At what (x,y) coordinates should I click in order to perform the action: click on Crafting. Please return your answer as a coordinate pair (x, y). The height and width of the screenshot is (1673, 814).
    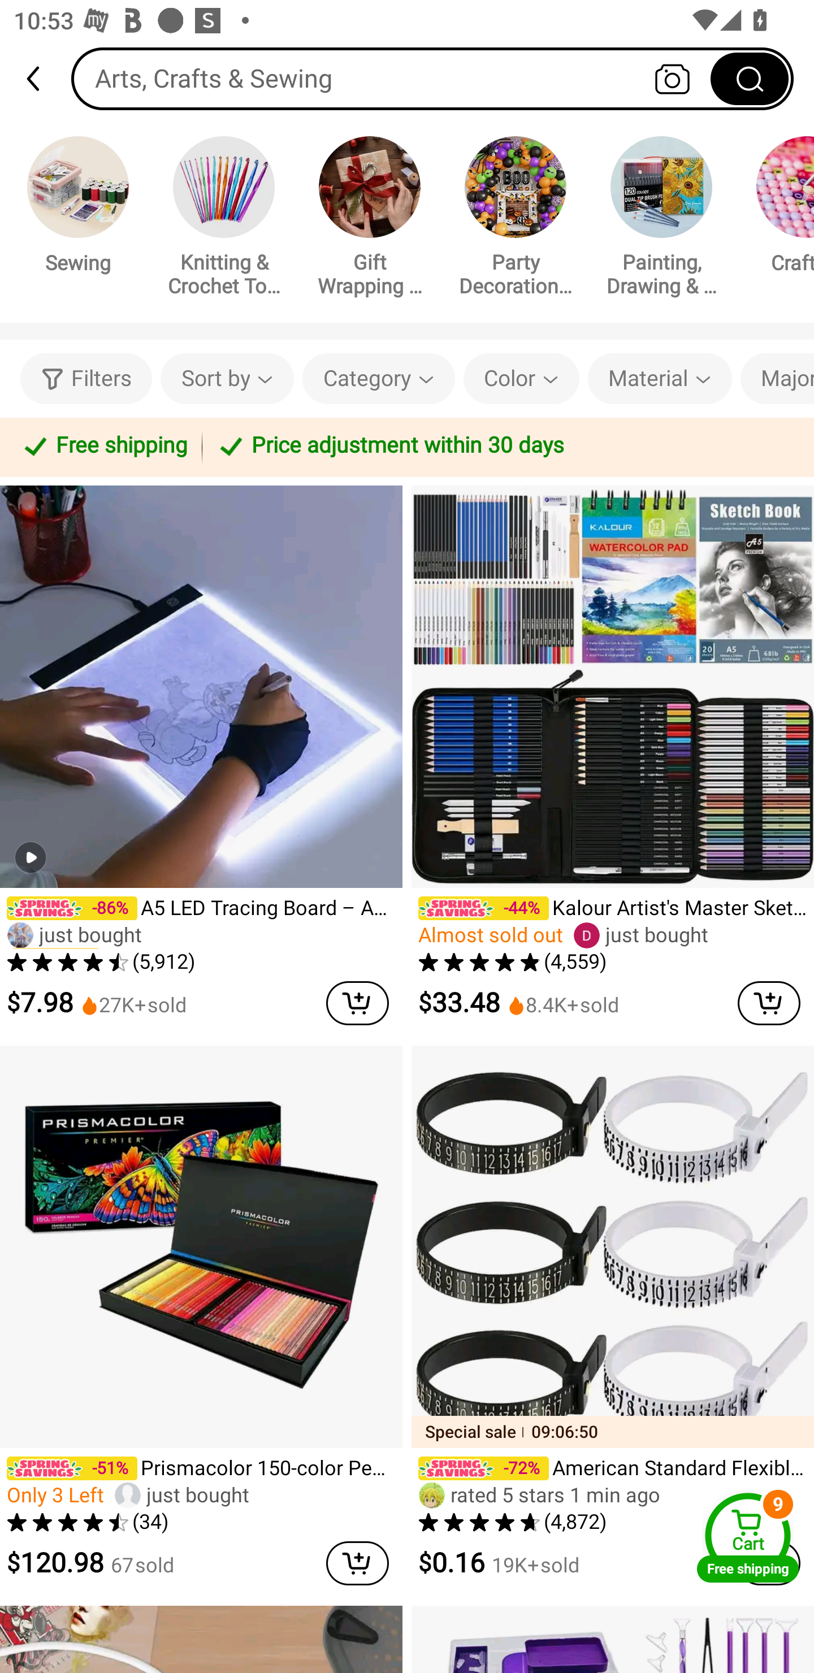
    Looking at the image, I should click on (777, 208).